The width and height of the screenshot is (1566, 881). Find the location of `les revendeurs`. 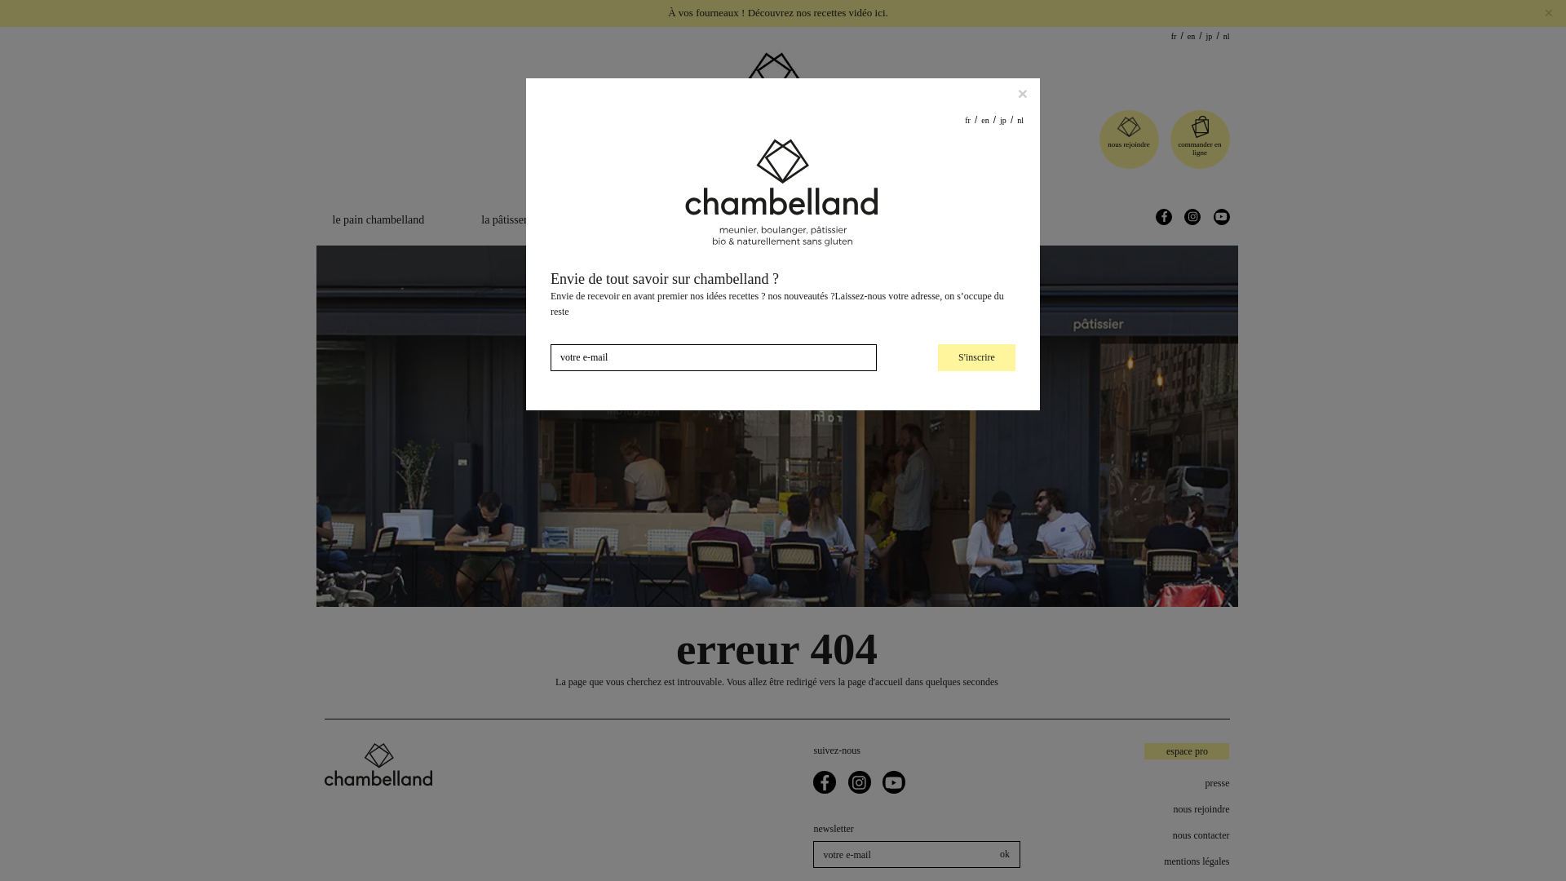

les revendeurs is located at coordinates (959, 219).